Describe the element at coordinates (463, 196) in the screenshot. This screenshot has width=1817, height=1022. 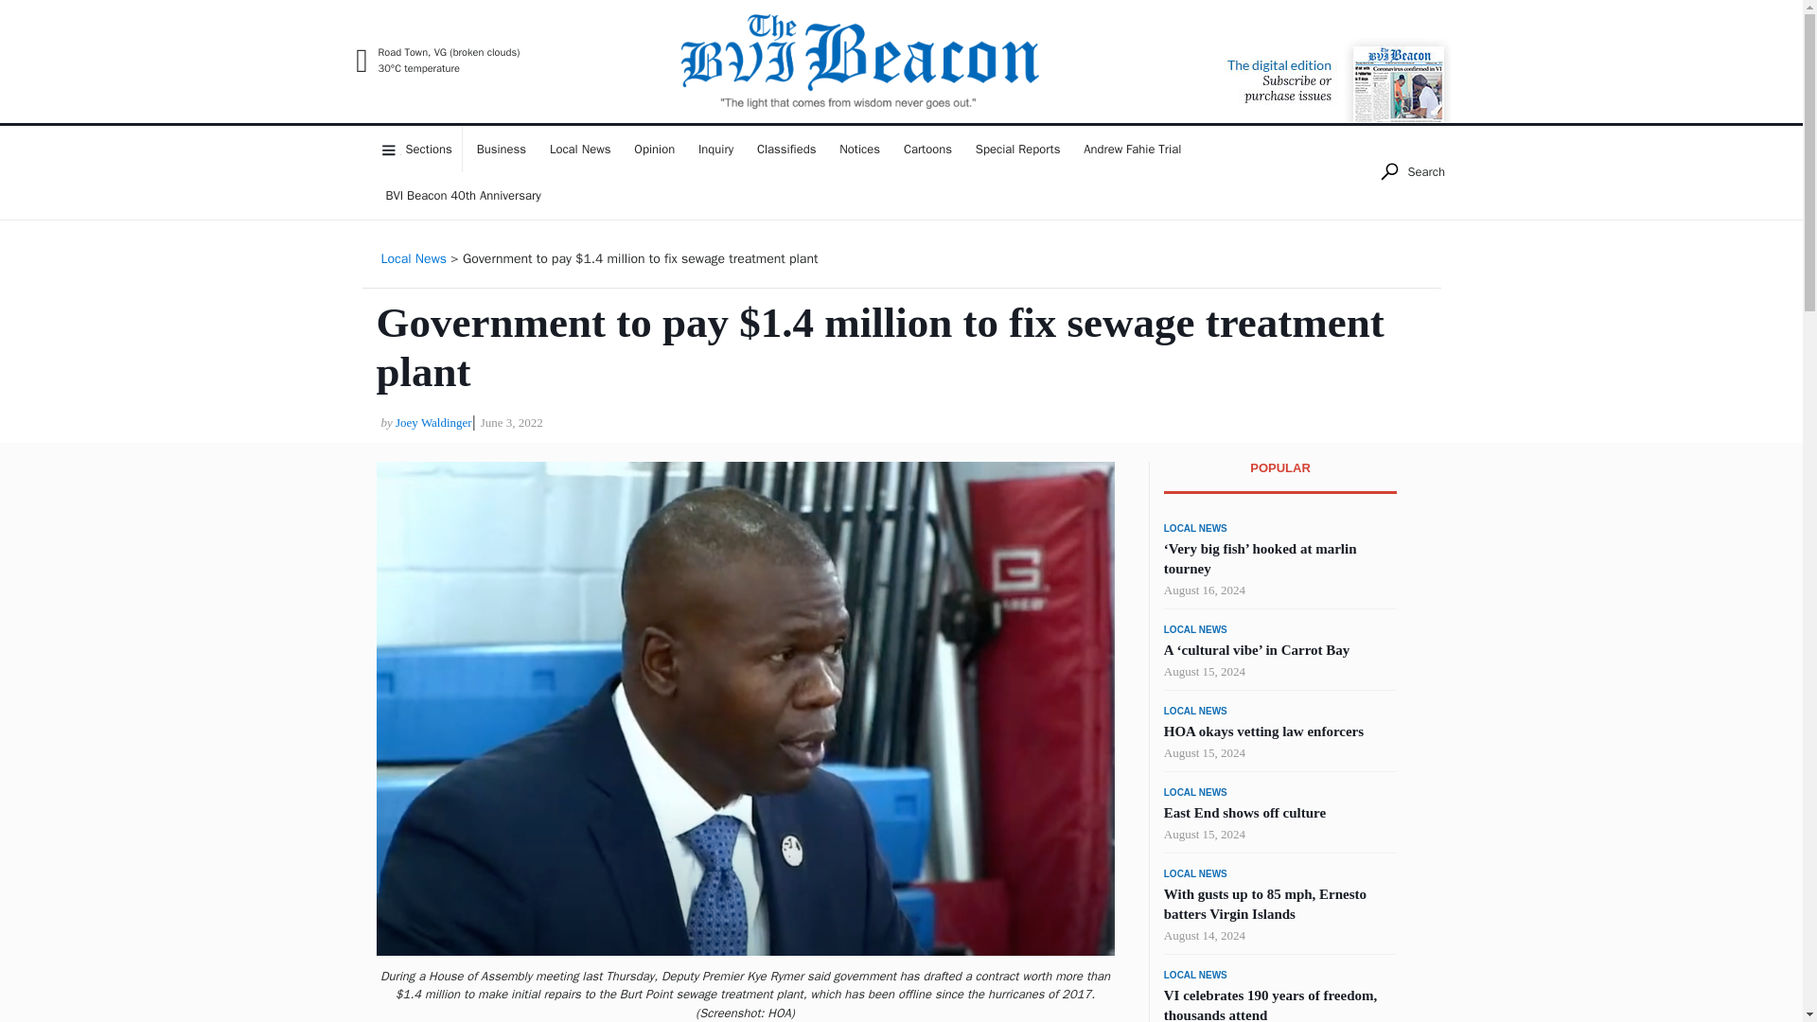
I see `BVI Beacon 40th Anniversary` at that location.